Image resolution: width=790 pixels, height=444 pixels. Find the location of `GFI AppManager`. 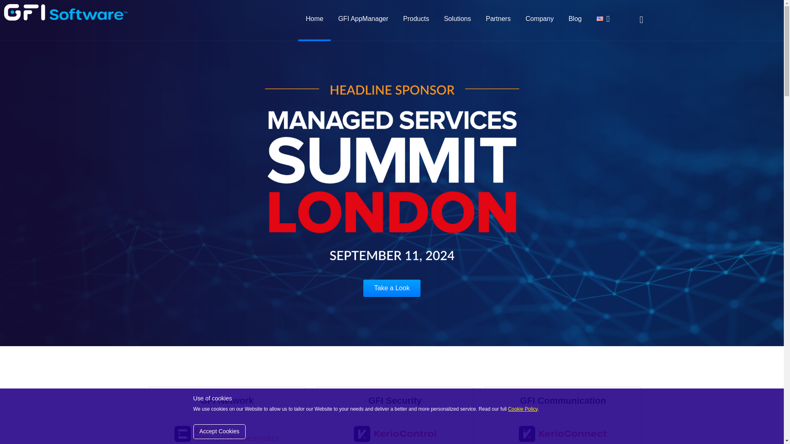

GFI AppManager is located at coordinates (363, 20).